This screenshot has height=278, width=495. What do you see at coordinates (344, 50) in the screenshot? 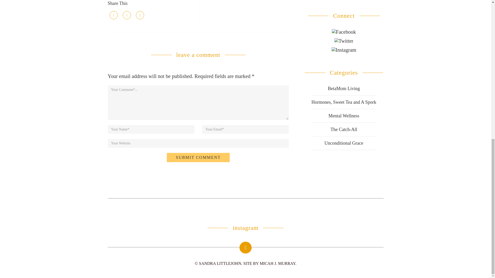
I see `Instagram` at bounding box center [344, 50].